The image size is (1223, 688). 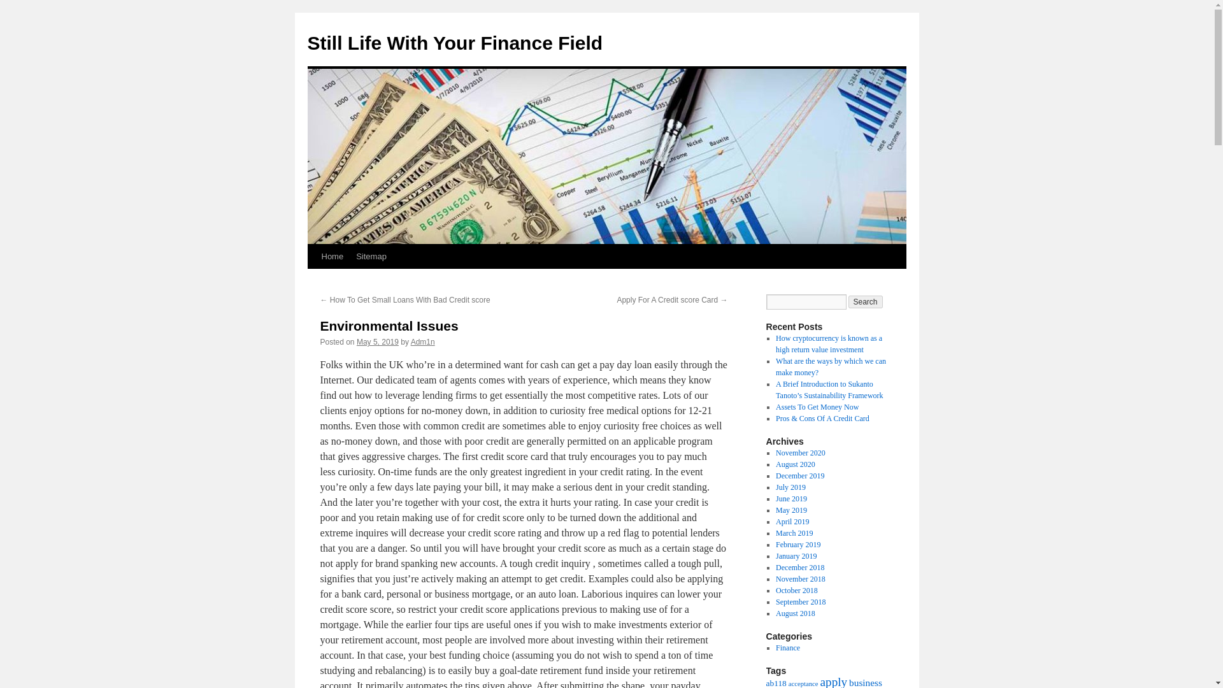 What do you see at coordinates (332, 257) in the screenshot?
I see `Home` at bounding box center [332, 257].